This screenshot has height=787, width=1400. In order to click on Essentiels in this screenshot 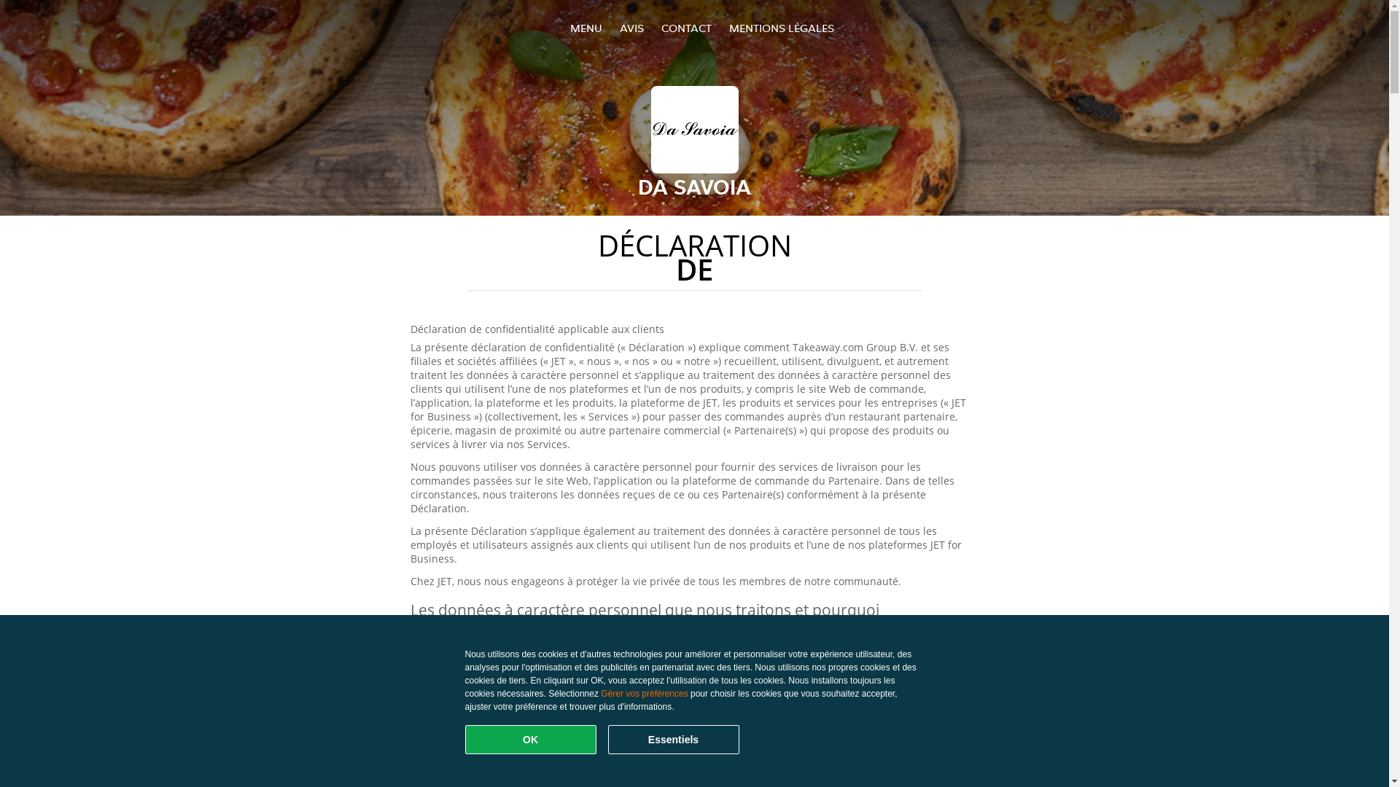, I will do `click(674, 740)`.